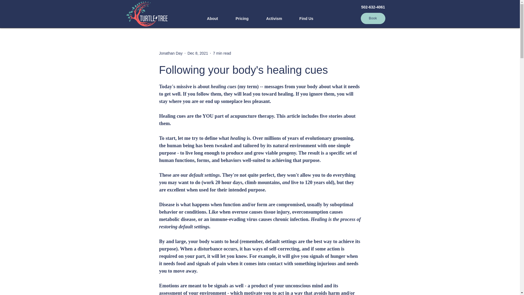 This screenshot has height=295, width=524. What do you see at coordinates (242, 19) in the screenshot?
I see `Pricing` at bounding box center [242, 19].